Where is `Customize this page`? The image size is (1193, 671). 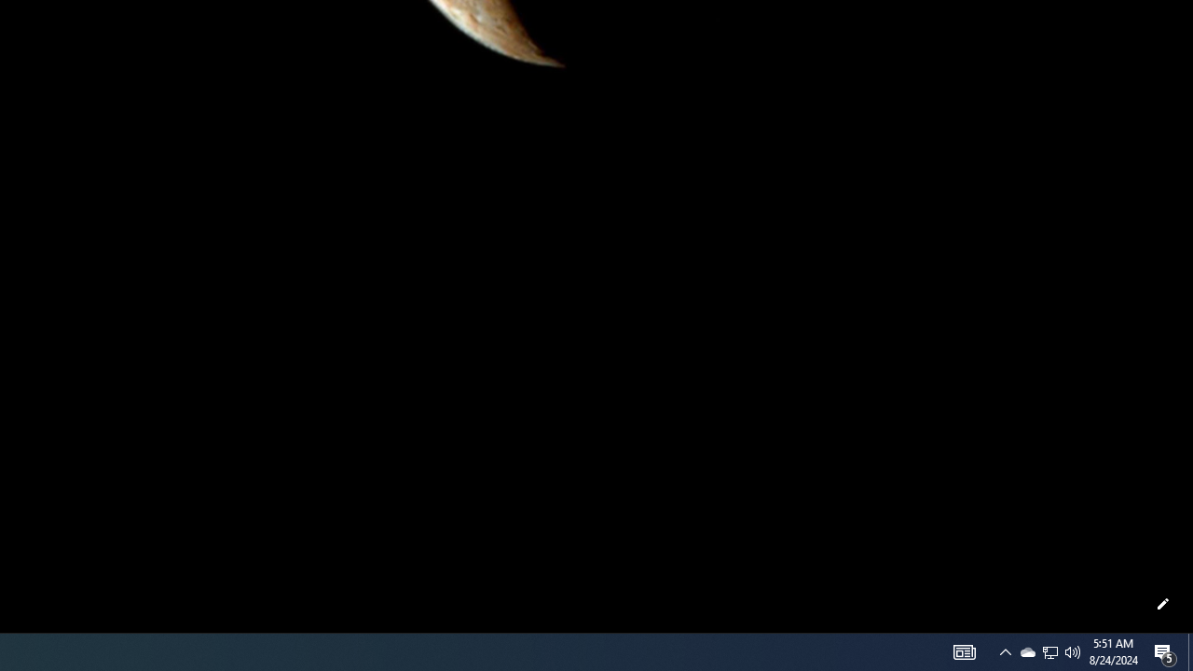
Customize this page is located at coordinates (1163, 604).